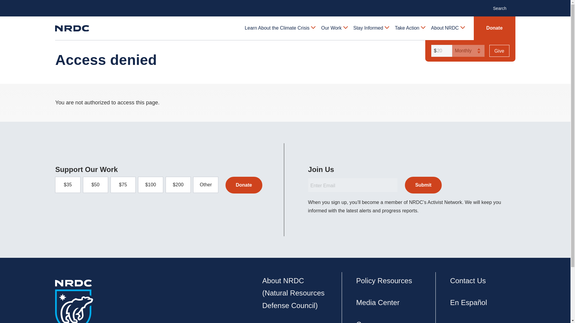 The height and width of the screenshot is (323, 575). Describe the element at coordinates (371, 28) in the screenshot. I see `Stay Informed` at that location.